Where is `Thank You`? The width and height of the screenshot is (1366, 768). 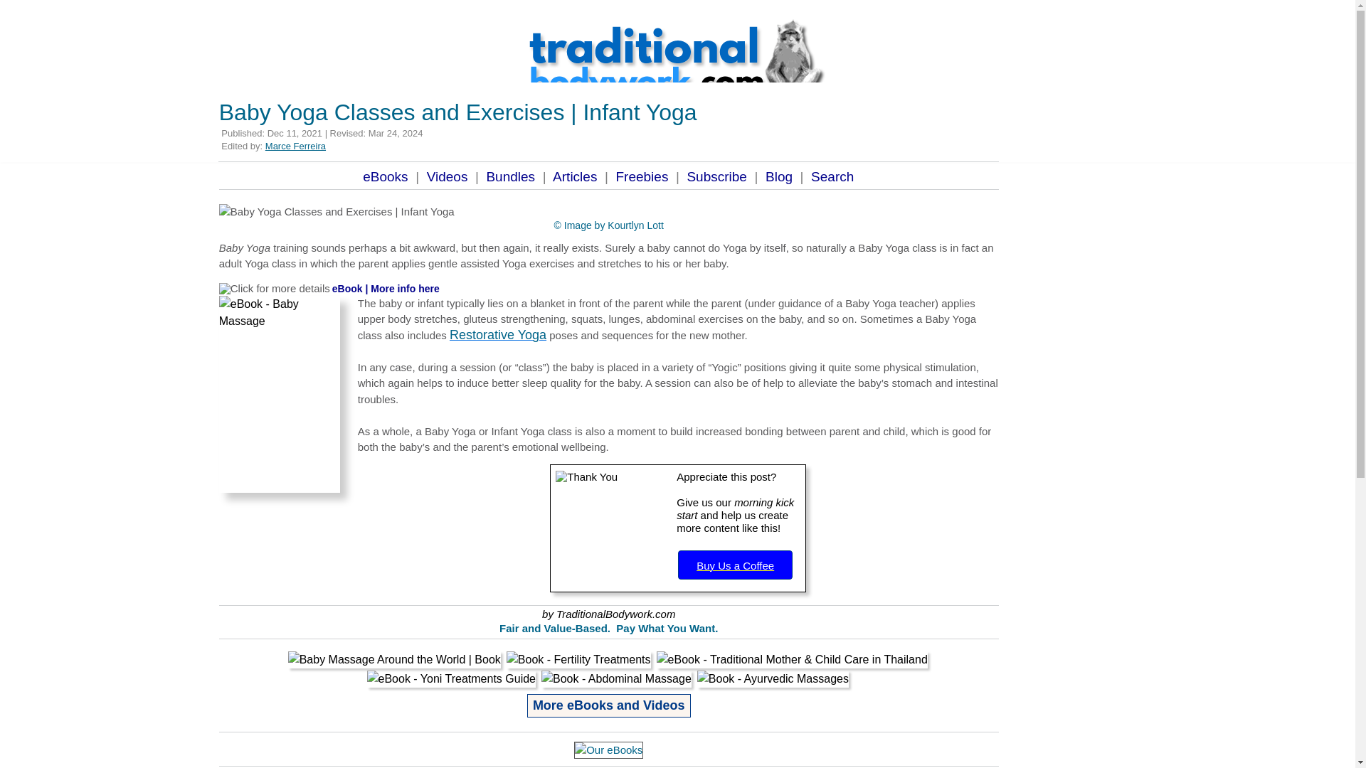
Thank You is located at coordinates (612, 528).